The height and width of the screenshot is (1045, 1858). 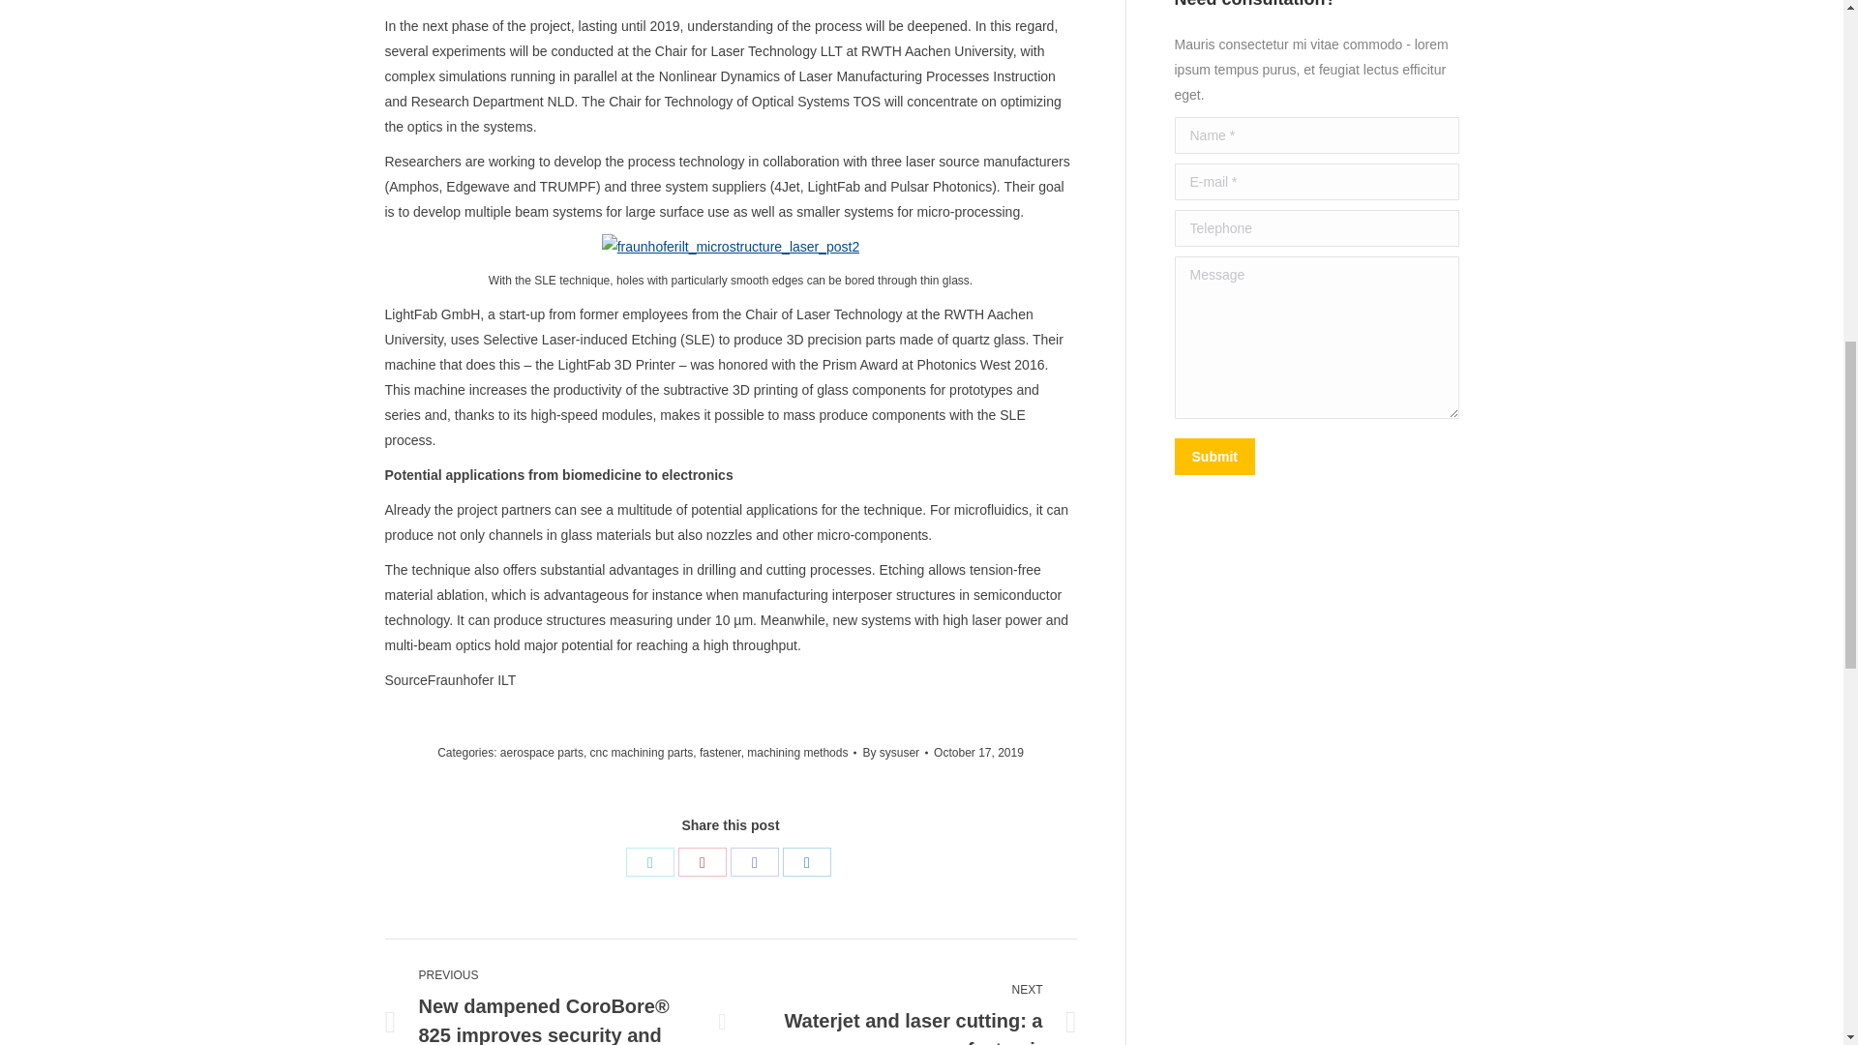 What do you see at coordinates (650, 861) in the screenshot?
I see `Twitter` at bounding box center [650, 861].